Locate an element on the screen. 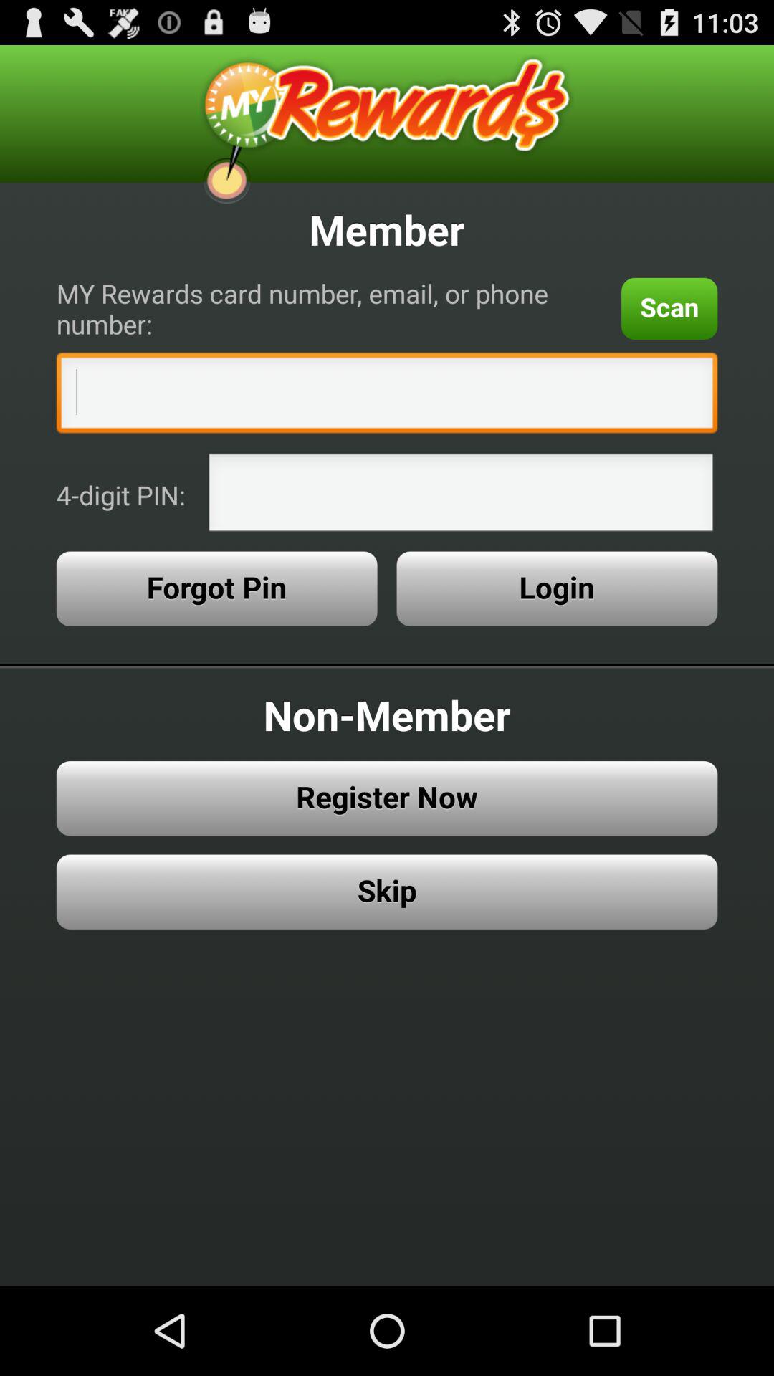 The image size is (774, 1376). jump to the forgot pin button is located at coordinates (216, 588).